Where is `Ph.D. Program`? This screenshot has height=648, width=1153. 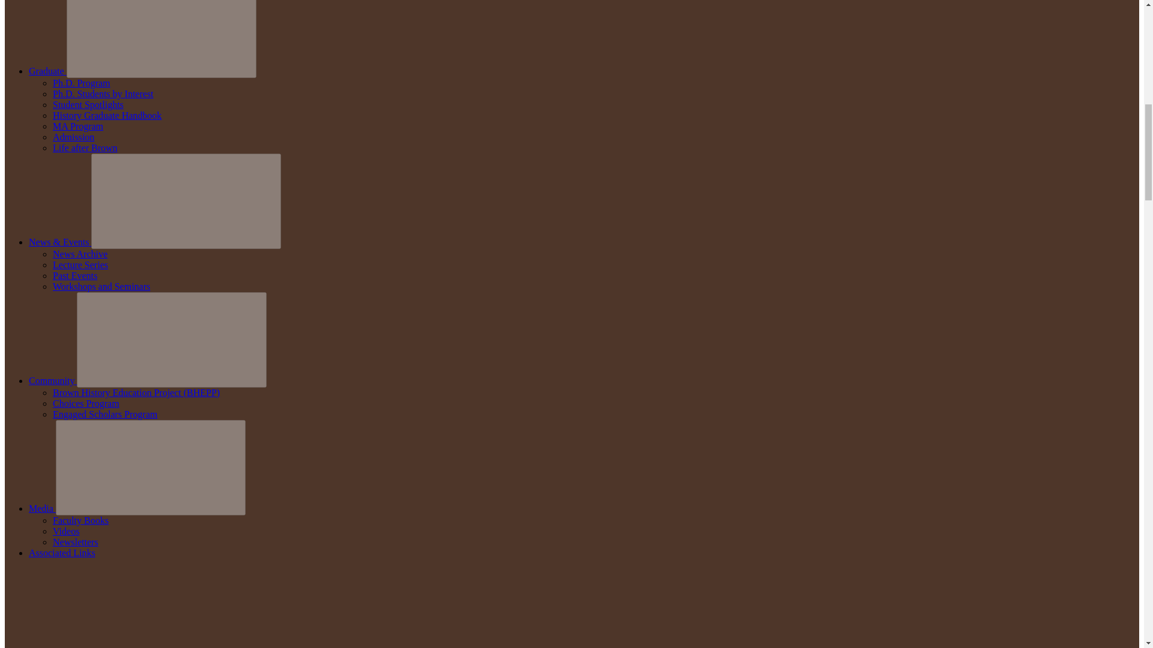
Ph.D. Program is located at coordinates (82, 83).